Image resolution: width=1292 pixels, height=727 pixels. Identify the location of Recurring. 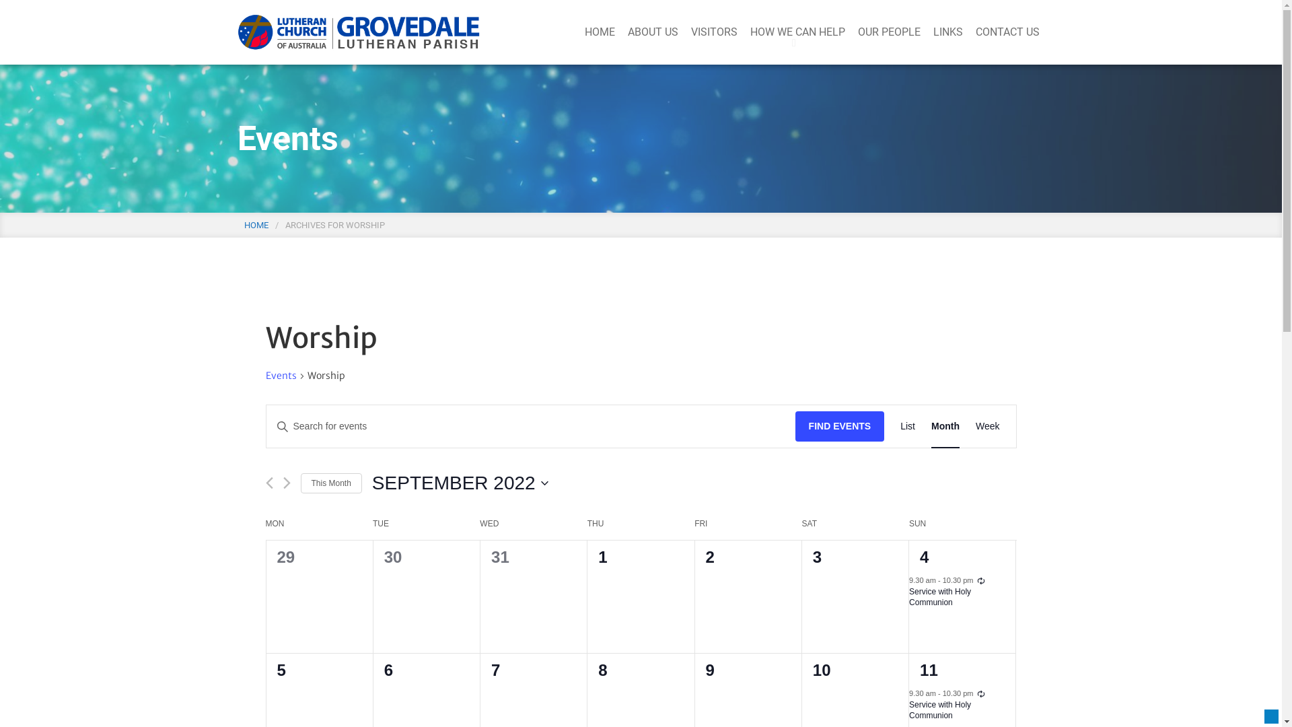
(981, 694).